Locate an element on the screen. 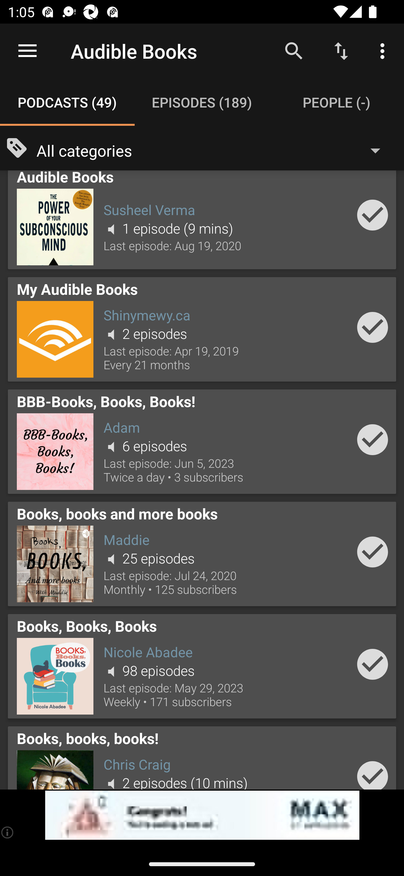 The width and height of the screenshot is (404, 876). People (-) PEOPLE (-) is located at coordinates (337, 102).